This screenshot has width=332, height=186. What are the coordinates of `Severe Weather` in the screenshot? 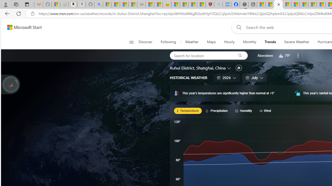 It's located at (296, 42).